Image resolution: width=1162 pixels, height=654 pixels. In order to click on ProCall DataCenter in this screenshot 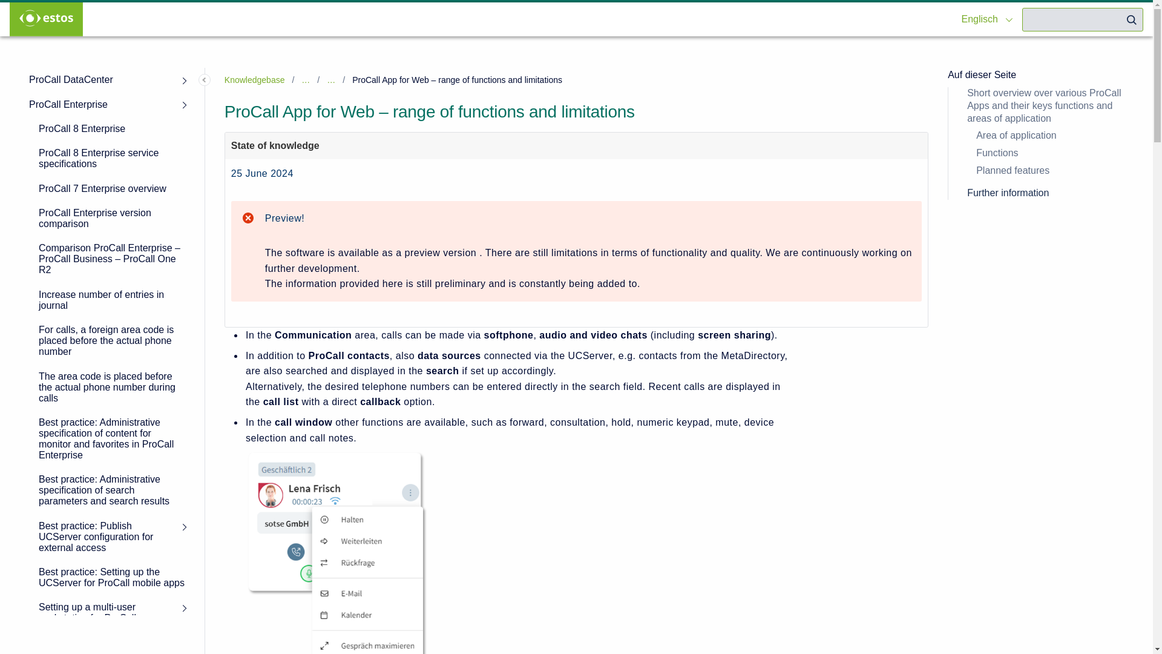, I will do `click(107, 80)`.